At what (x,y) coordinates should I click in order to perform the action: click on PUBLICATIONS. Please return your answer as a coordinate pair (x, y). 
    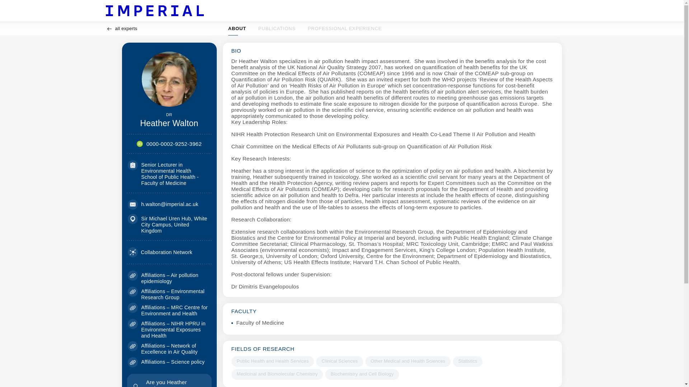
    Looking at the image, I should click on (305, 29).